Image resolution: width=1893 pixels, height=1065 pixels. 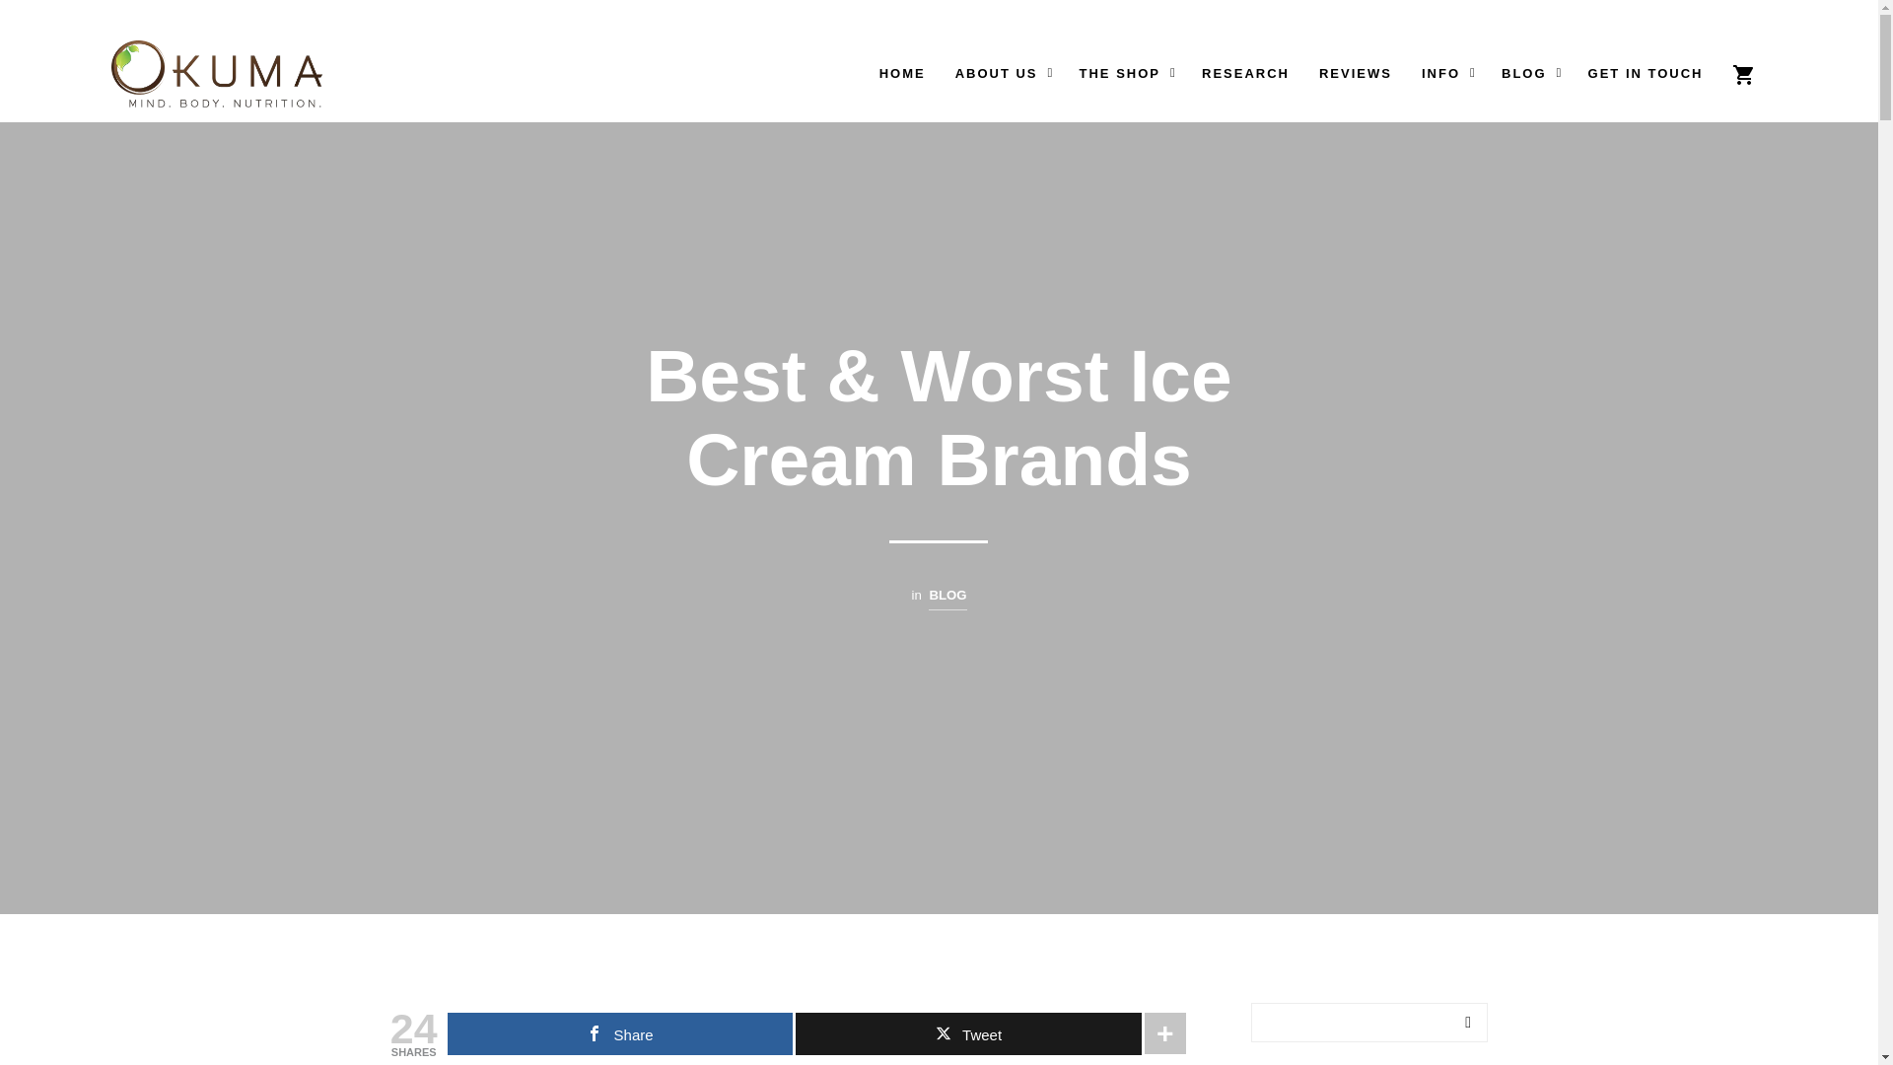 What do you see at coordinates (946, 598) in the screenshot?
I see `BLOG` at bounding box center [946, 598].